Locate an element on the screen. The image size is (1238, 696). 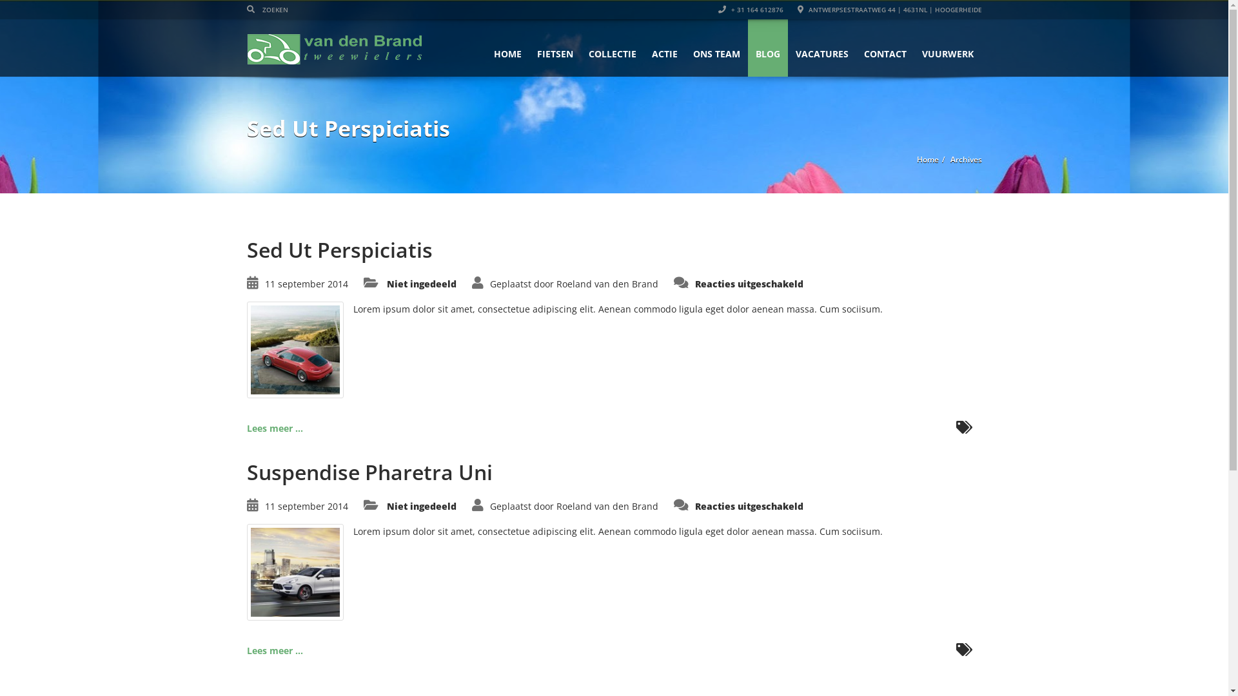
VACATURES is located at coordinates (822, 48).